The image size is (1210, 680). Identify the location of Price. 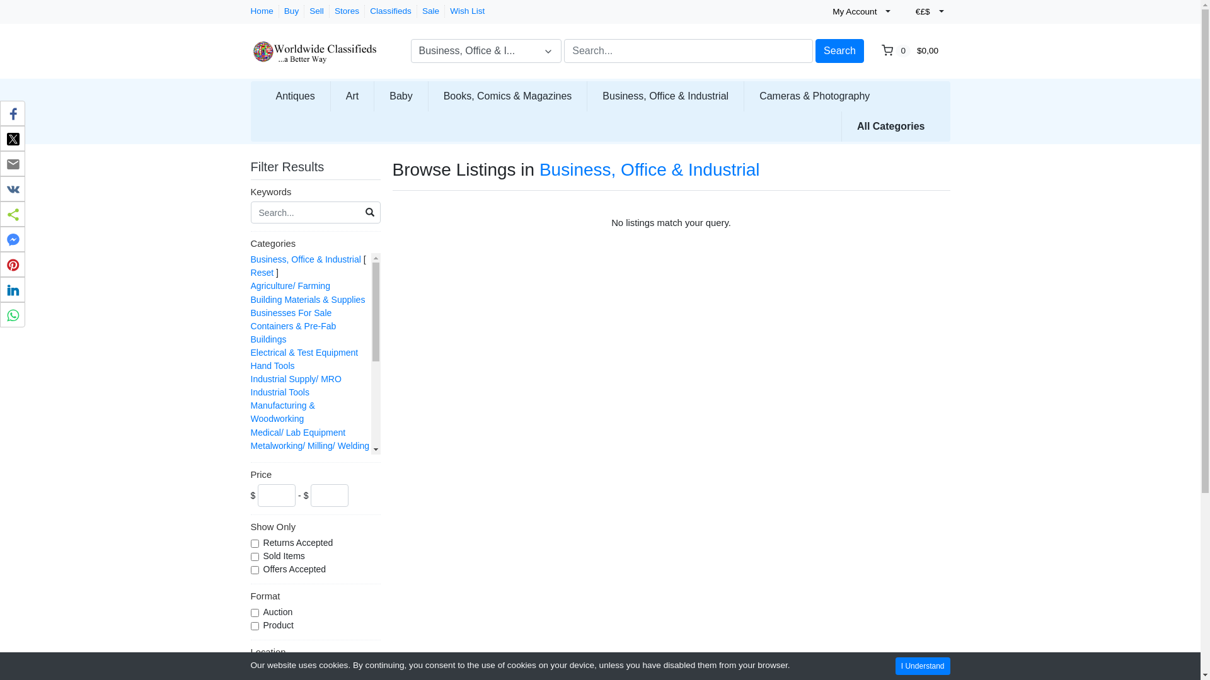
(316, 476).